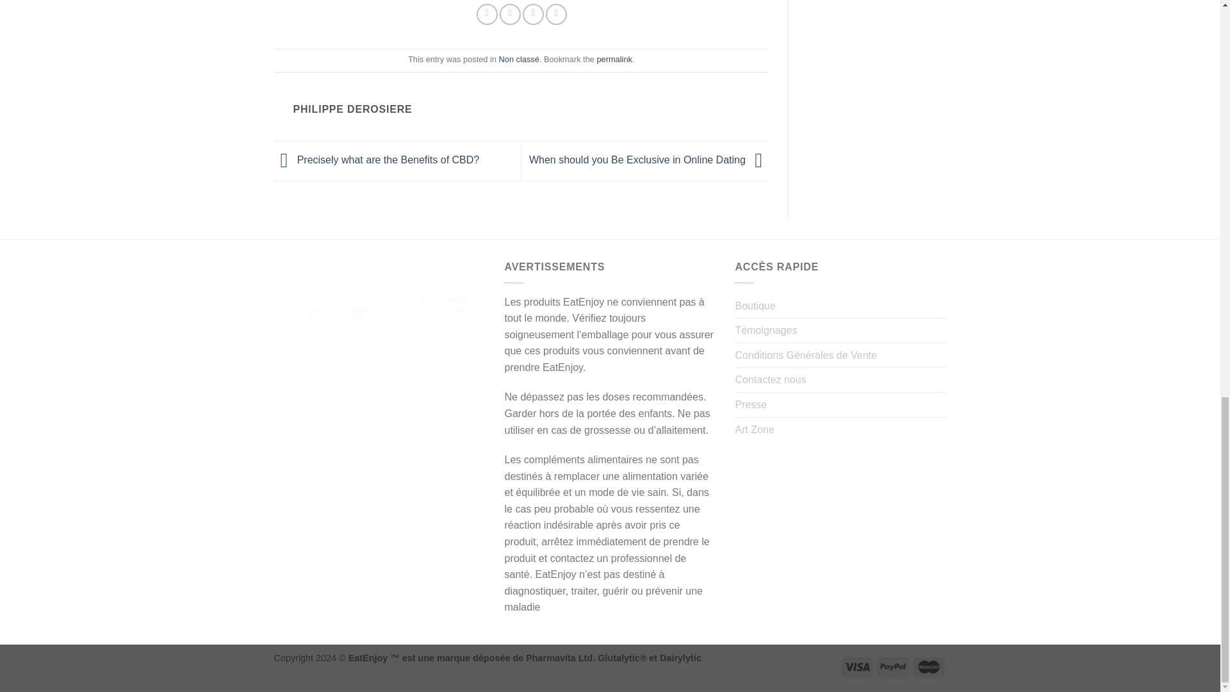  I want to click on permalink, so click(614, 59).